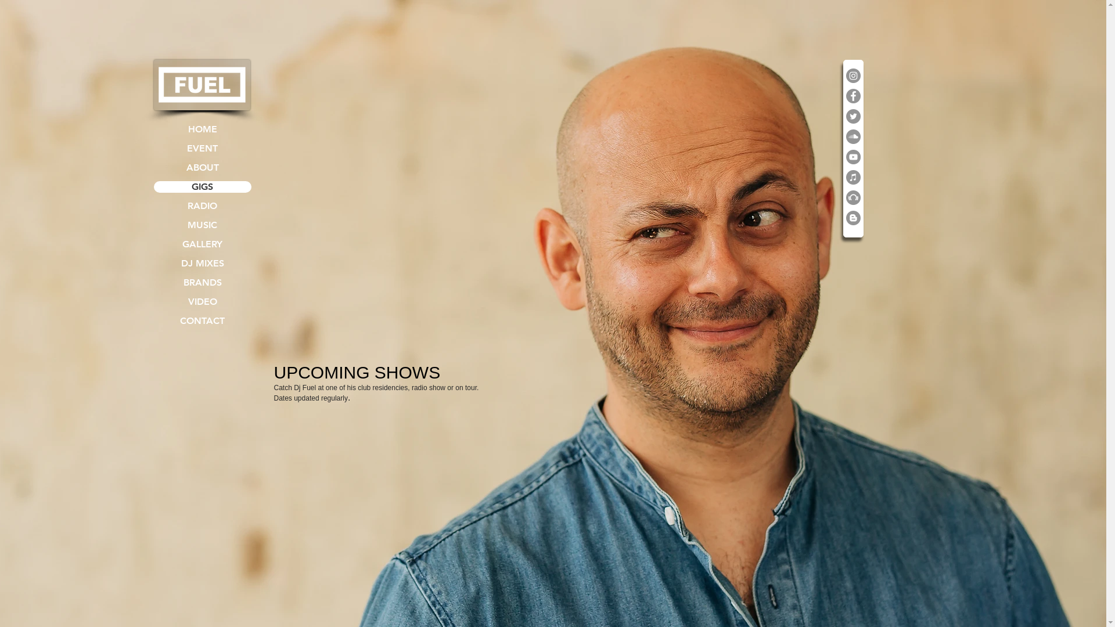  What do you see at coordinates (202, 302) in the screenshot?
I see `VIDEO` at bounding box center [202, 302].